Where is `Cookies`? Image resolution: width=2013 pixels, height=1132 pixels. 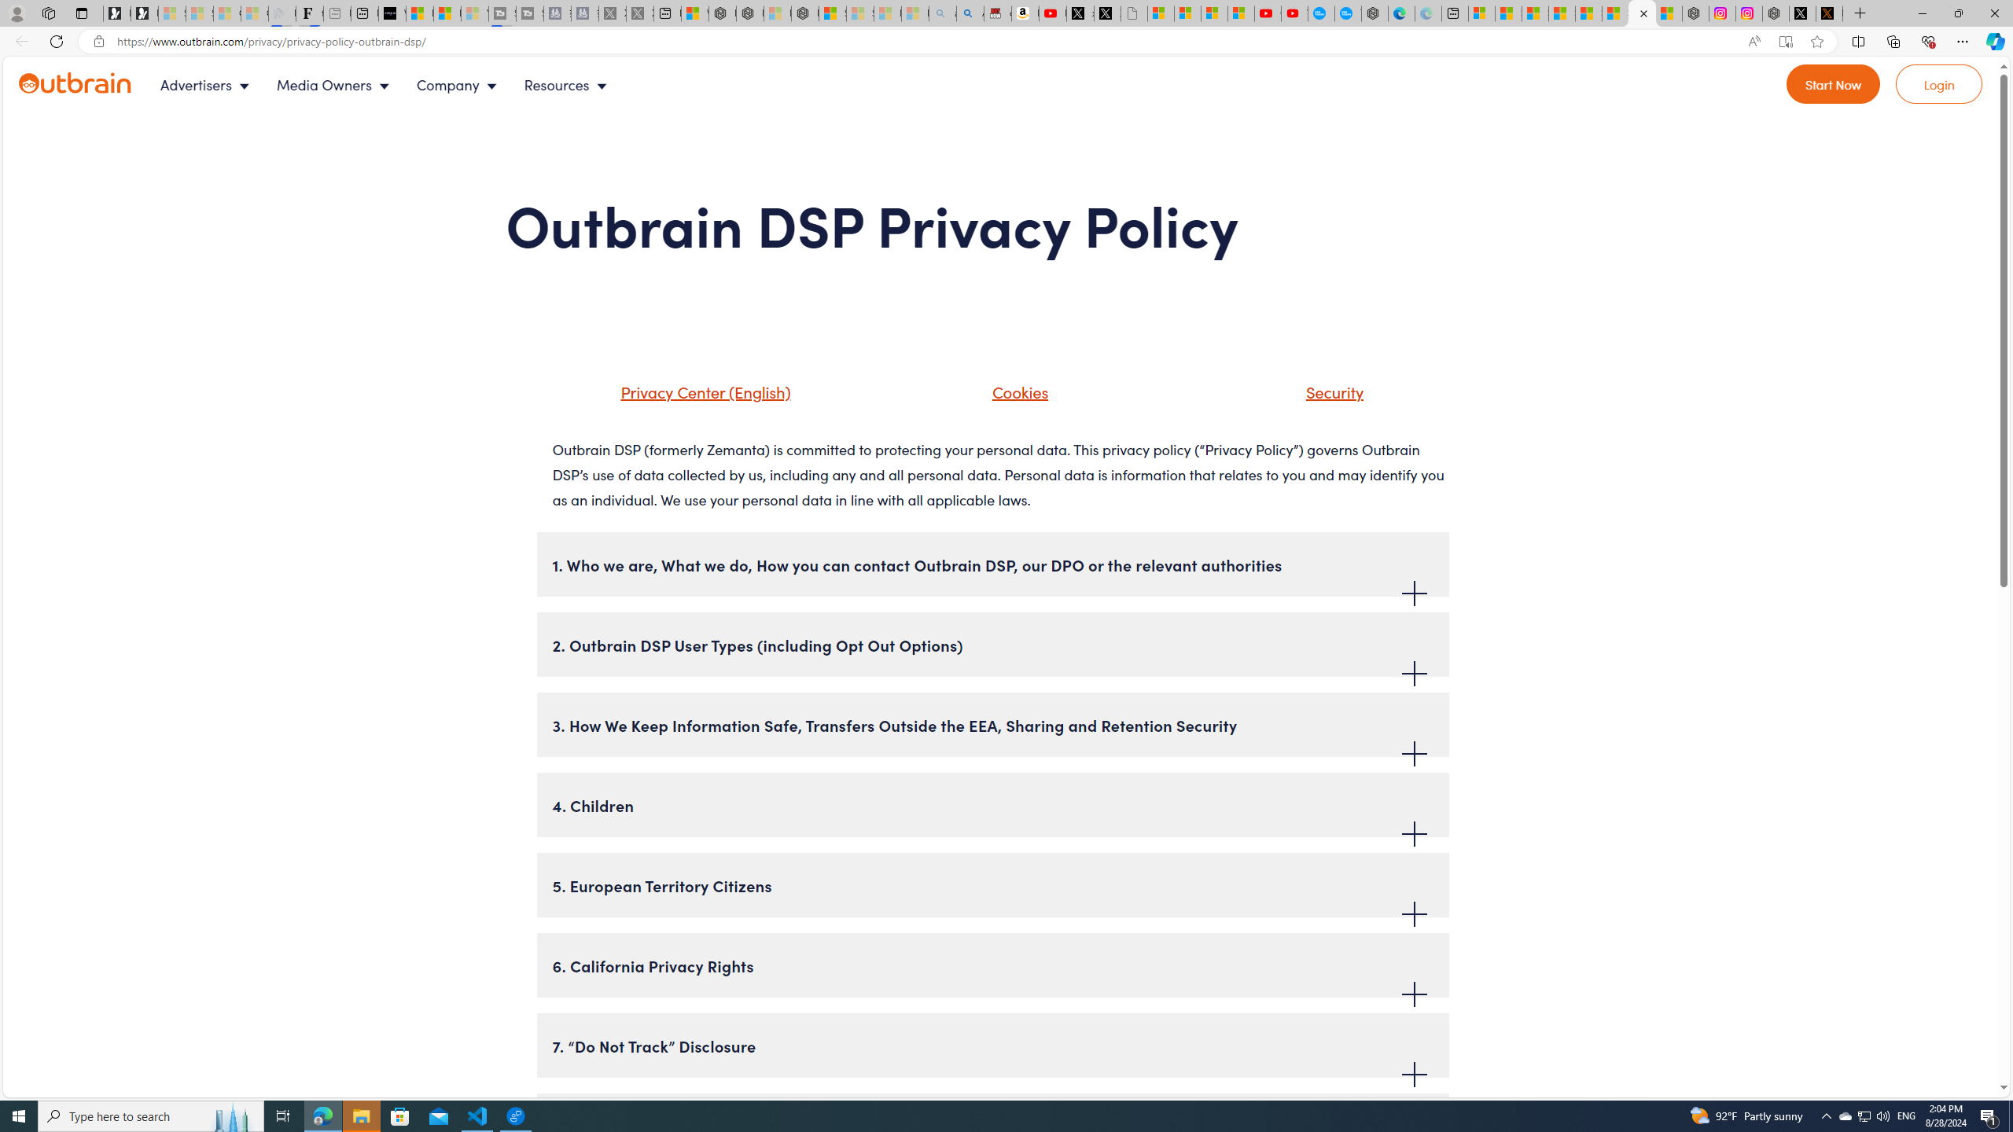 Cookies is located at coordinates (1016, 391).